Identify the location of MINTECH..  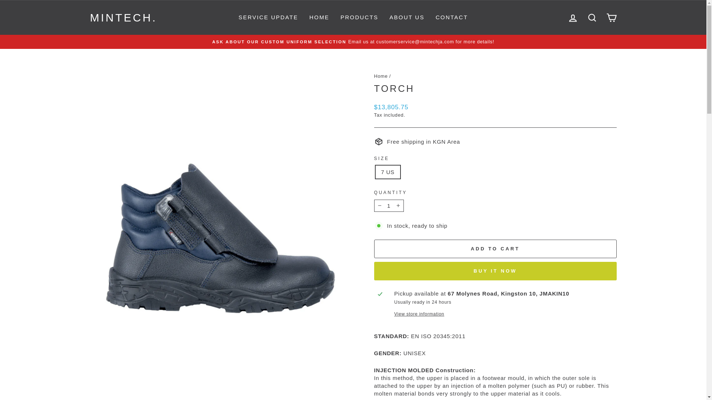
(123, 17).